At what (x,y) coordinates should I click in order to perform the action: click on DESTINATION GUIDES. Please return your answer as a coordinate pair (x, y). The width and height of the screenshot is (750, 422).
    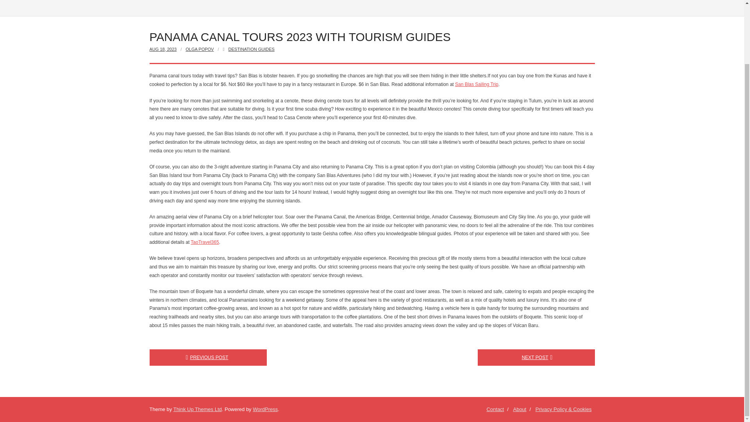
    Looking at the image, I should click on (252, 49).